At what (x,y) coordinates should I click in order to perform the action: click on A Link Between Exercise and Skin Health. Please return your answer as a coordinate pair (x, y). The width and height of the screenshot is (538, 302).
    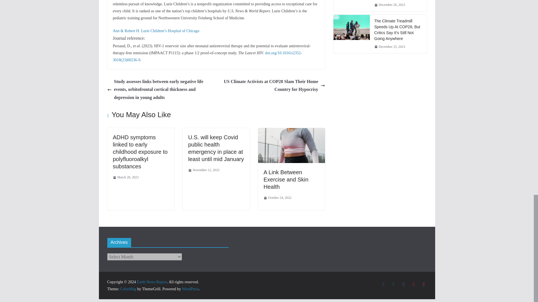
    Looking at the image, I should click on (291, 132).